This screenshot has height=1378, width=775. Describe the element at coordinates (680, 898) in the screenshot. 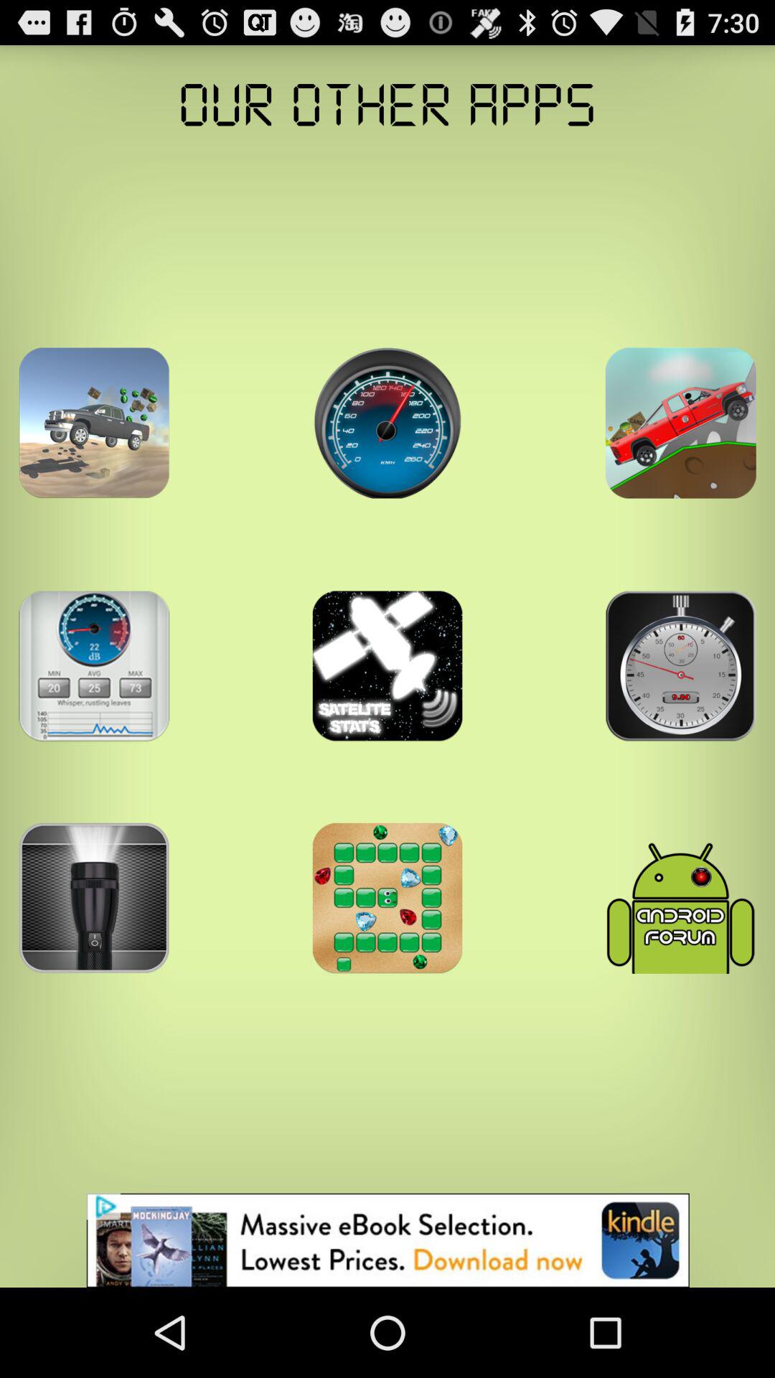

I see `antivirus icon` at that location.